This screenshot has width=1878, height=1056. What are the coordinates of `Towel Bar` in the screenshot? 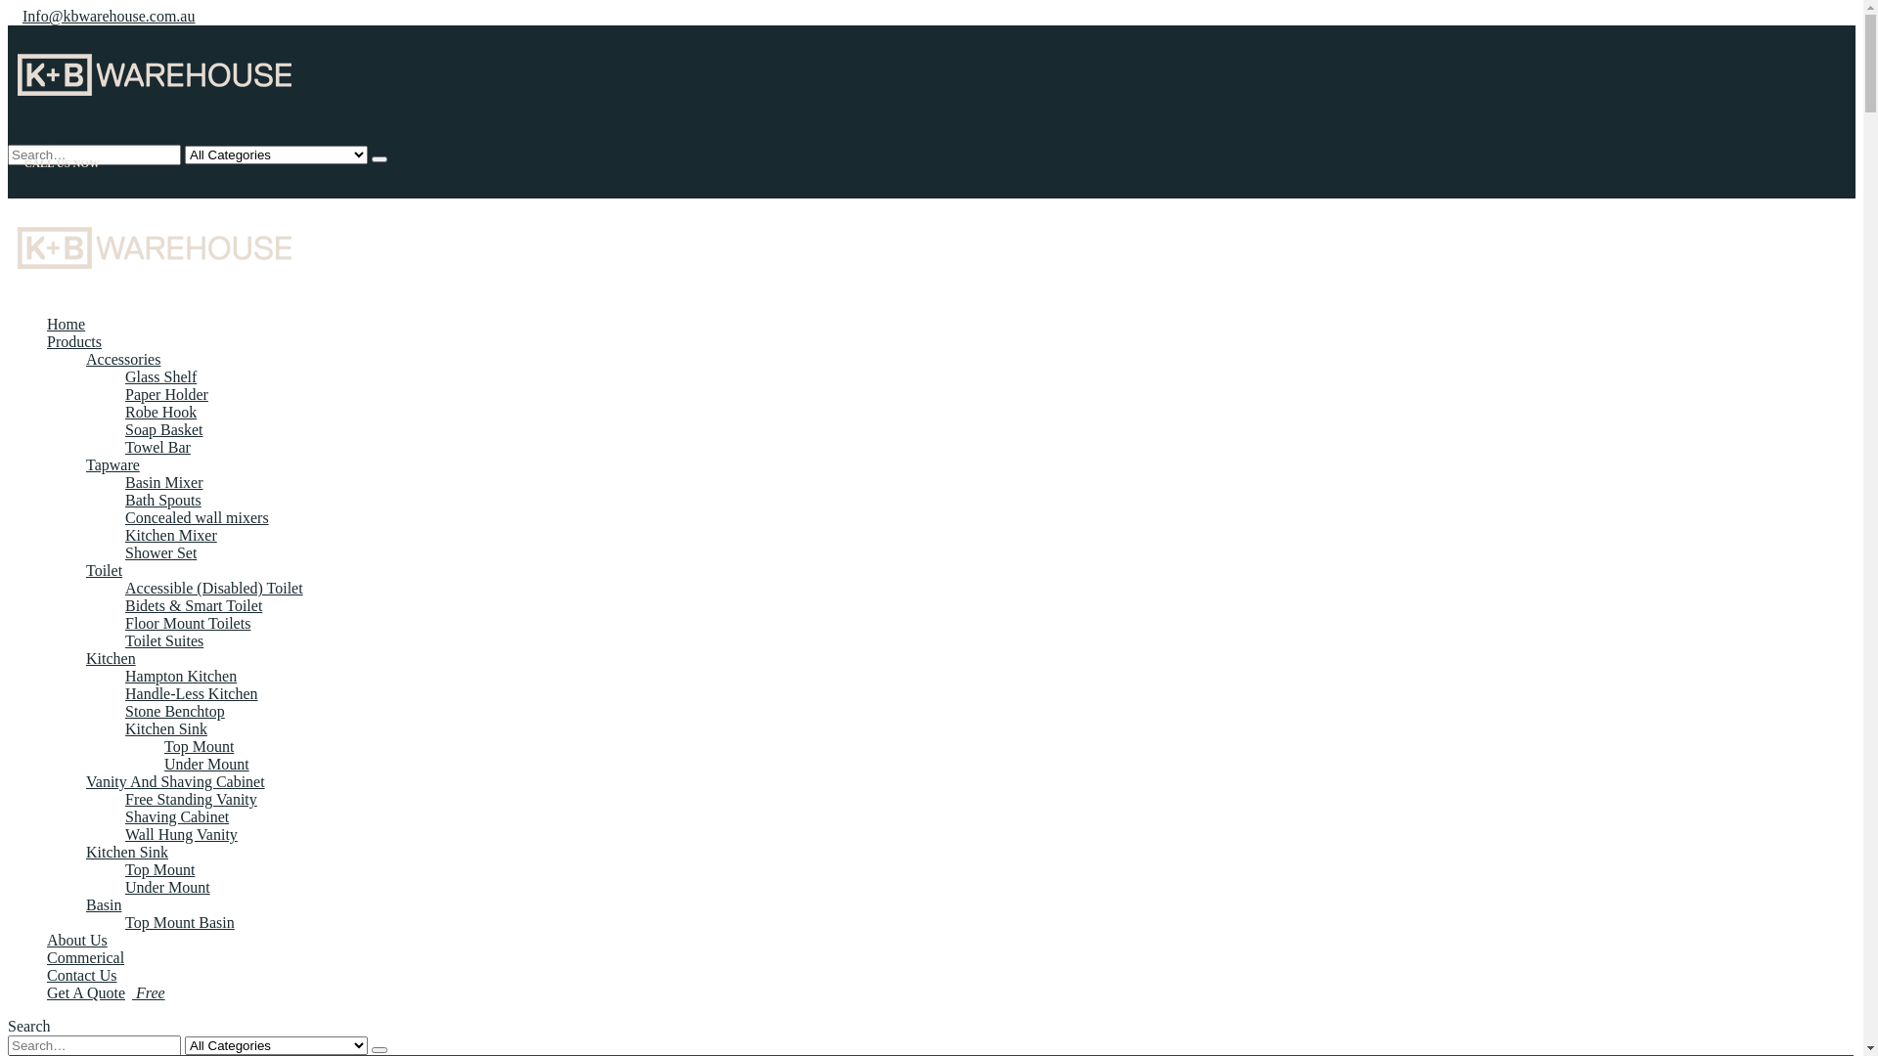 It's located at (158, 546).